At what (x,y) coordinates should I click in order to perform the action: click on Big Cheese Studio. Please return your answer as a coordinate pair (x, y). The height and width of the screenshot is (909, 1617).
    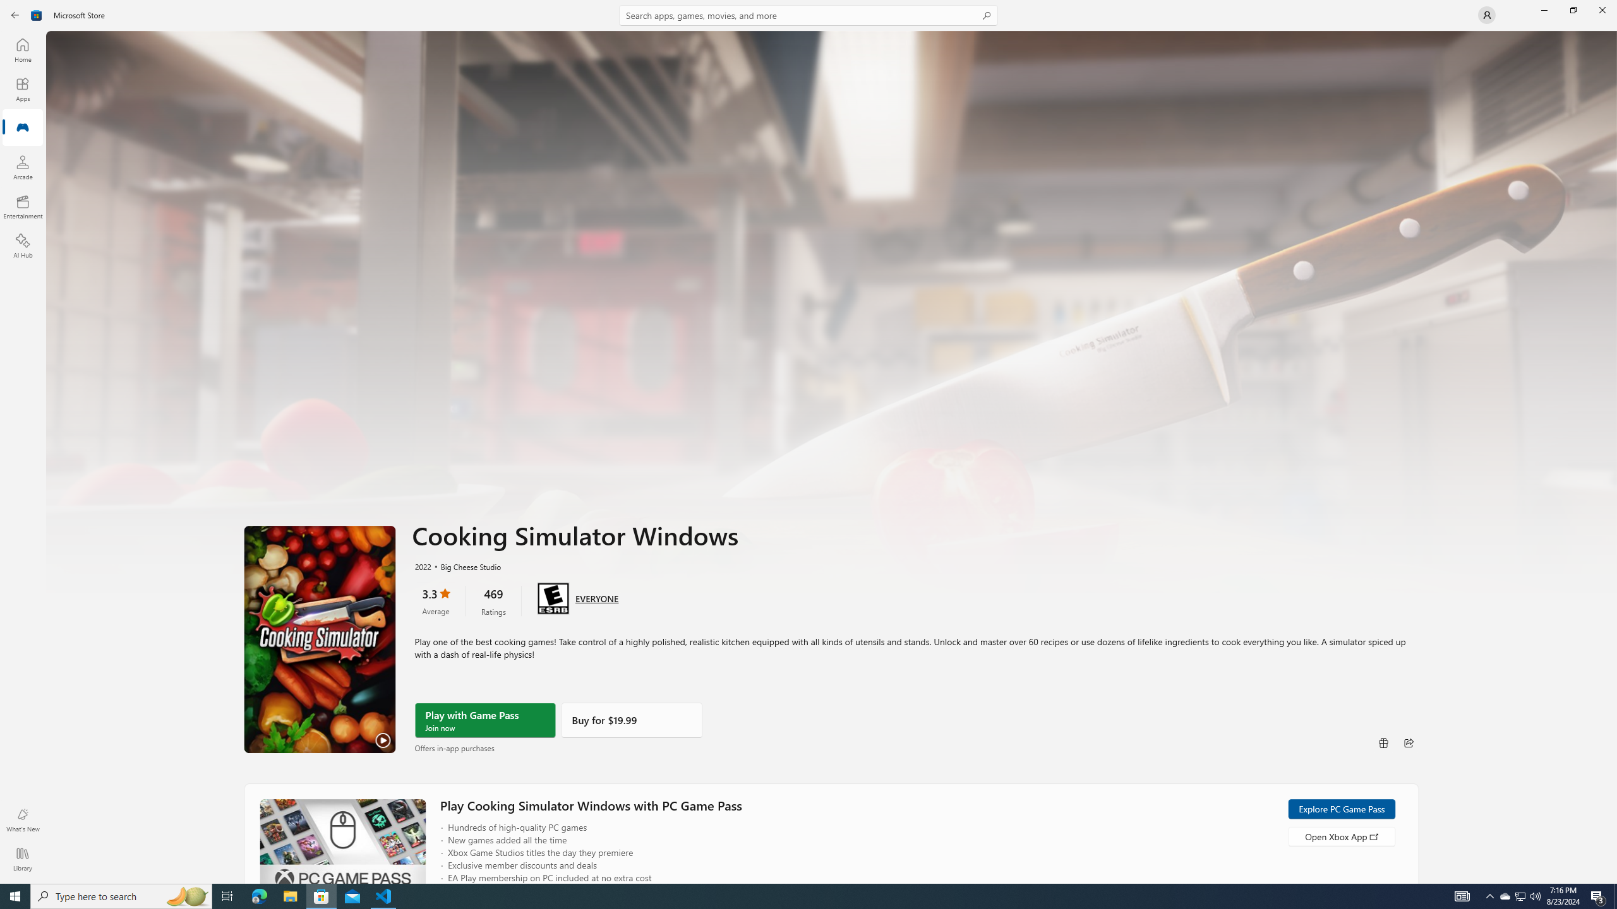
    Looking at the image, I should click on (465, 566).